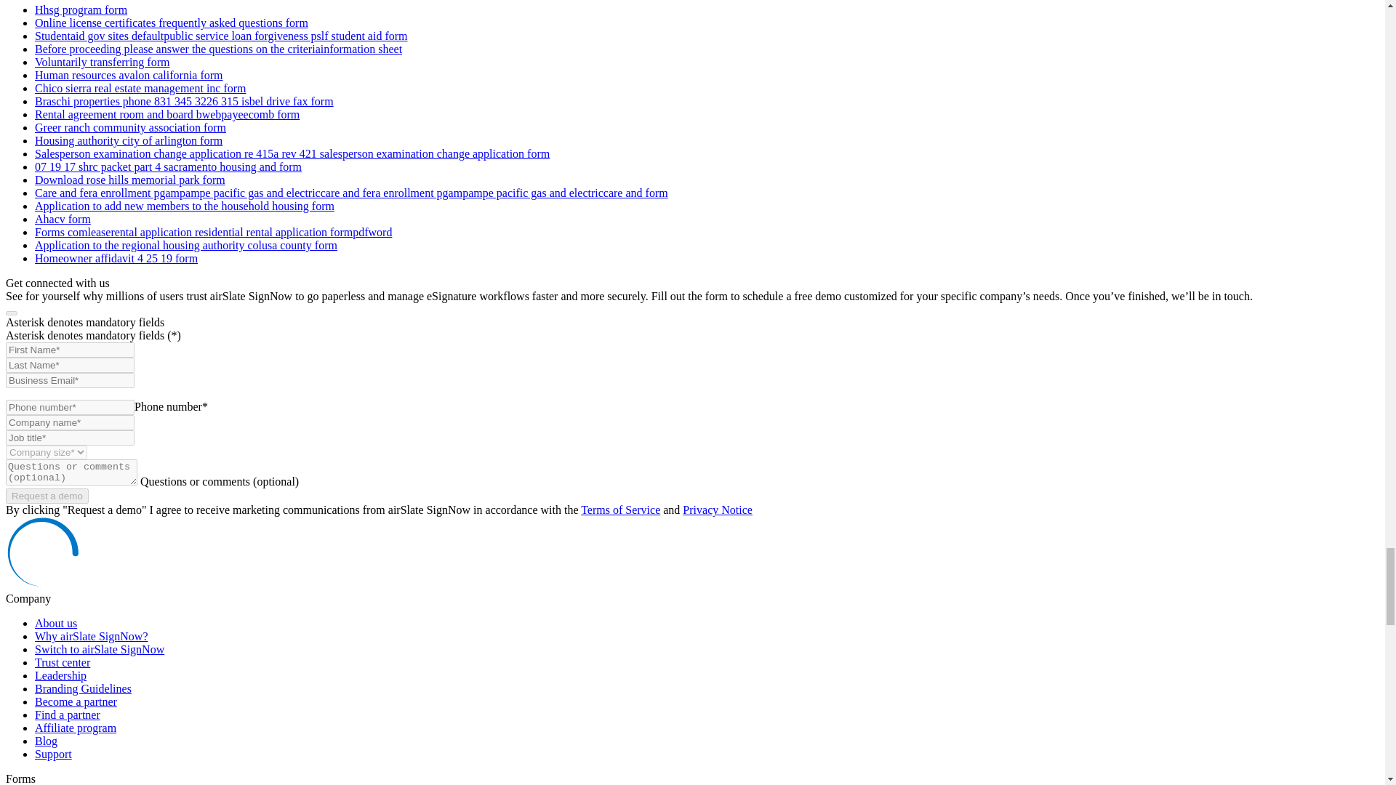 This screenshot has height=785, width=1396. What do you see at coordinates (61, 676) in the screenshot?
I see `Go to the leadership page` at bounding box center [61, 676].